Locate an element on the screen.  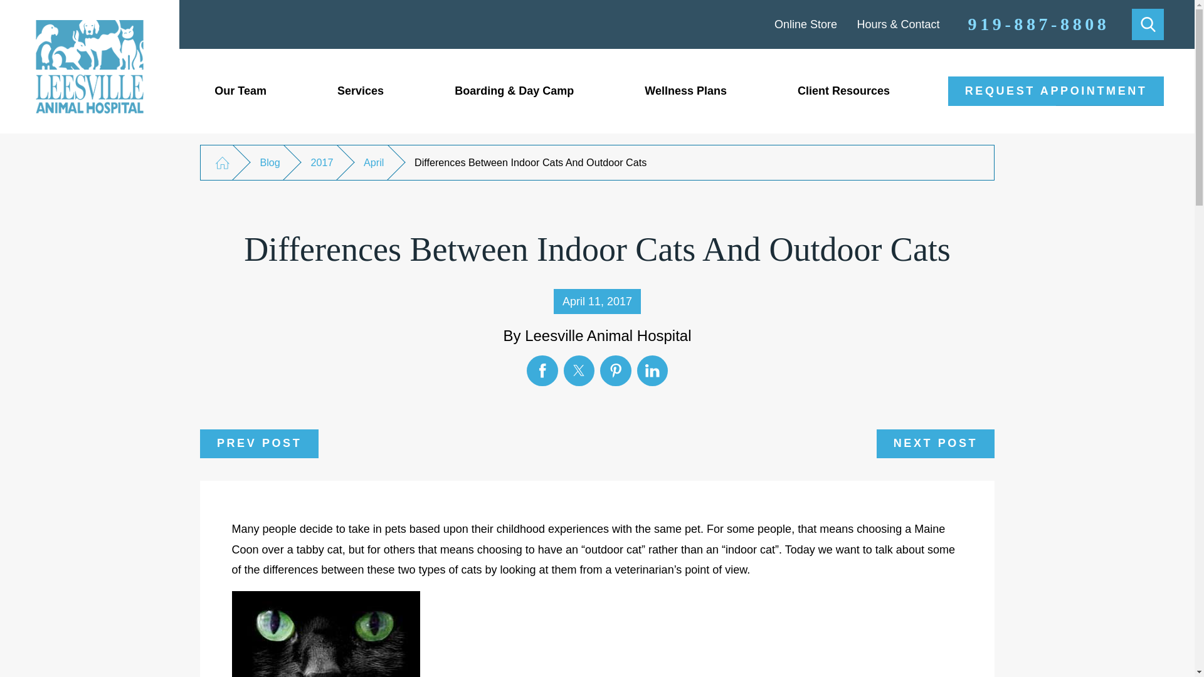
Services is located at coordinates (360, 90).